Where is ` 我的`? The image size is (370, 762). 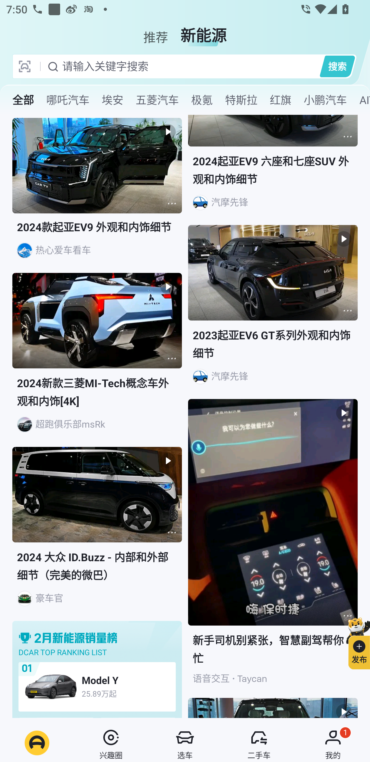
 我的 is located at coordinates (333, 743).